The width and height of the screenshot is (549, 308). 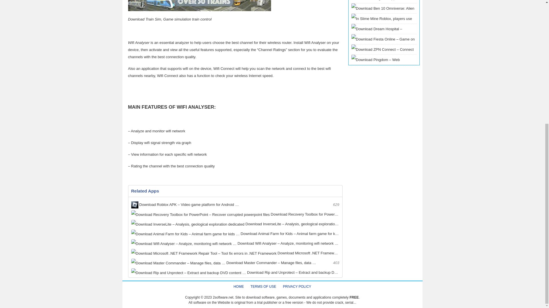 What do you see at coordinates (384, 55) in the screenshot?
I see `ZPN Connect` at bounding box center [384, 55].